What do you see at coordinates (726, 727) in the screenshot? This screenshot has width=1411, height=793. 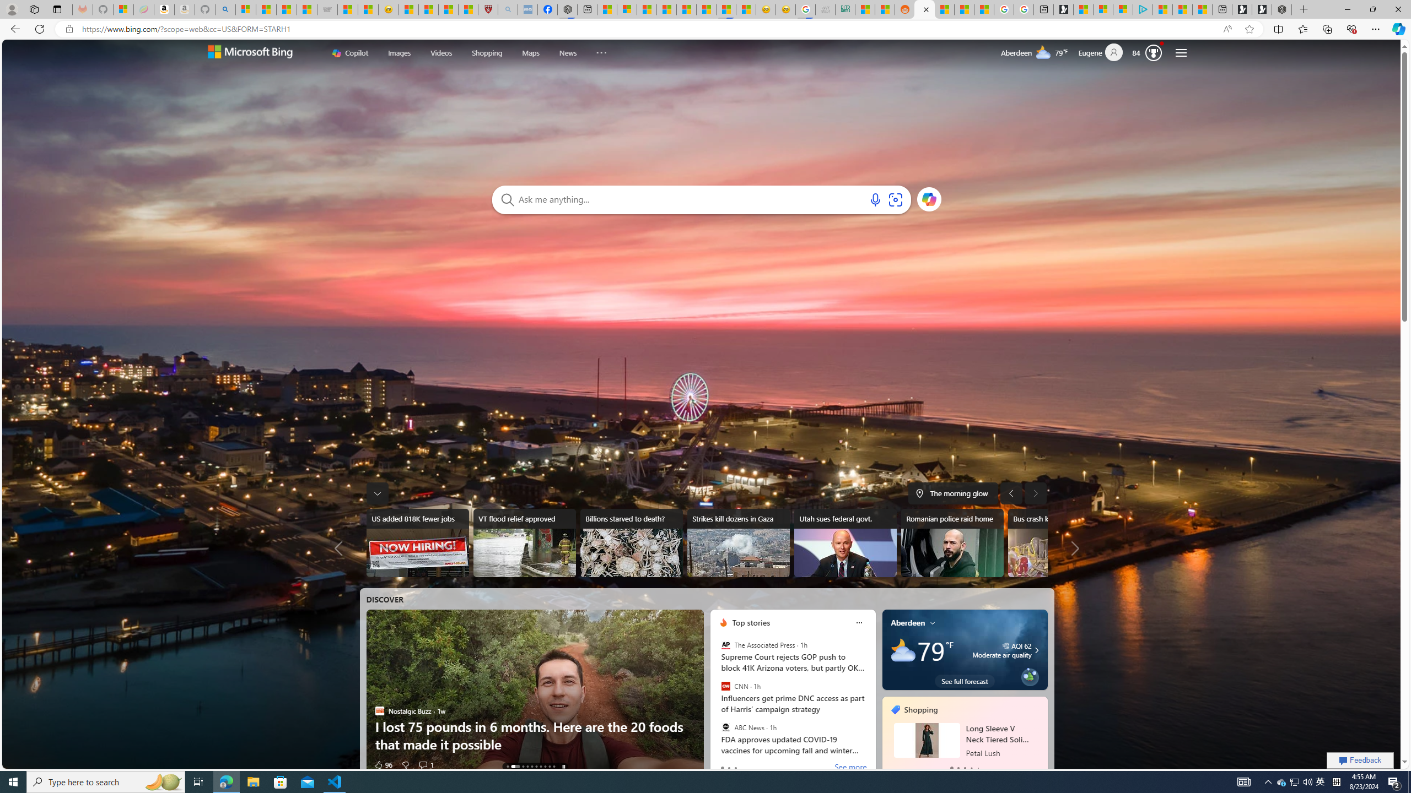 I see `ABC News` at bounding box center [726, 727].